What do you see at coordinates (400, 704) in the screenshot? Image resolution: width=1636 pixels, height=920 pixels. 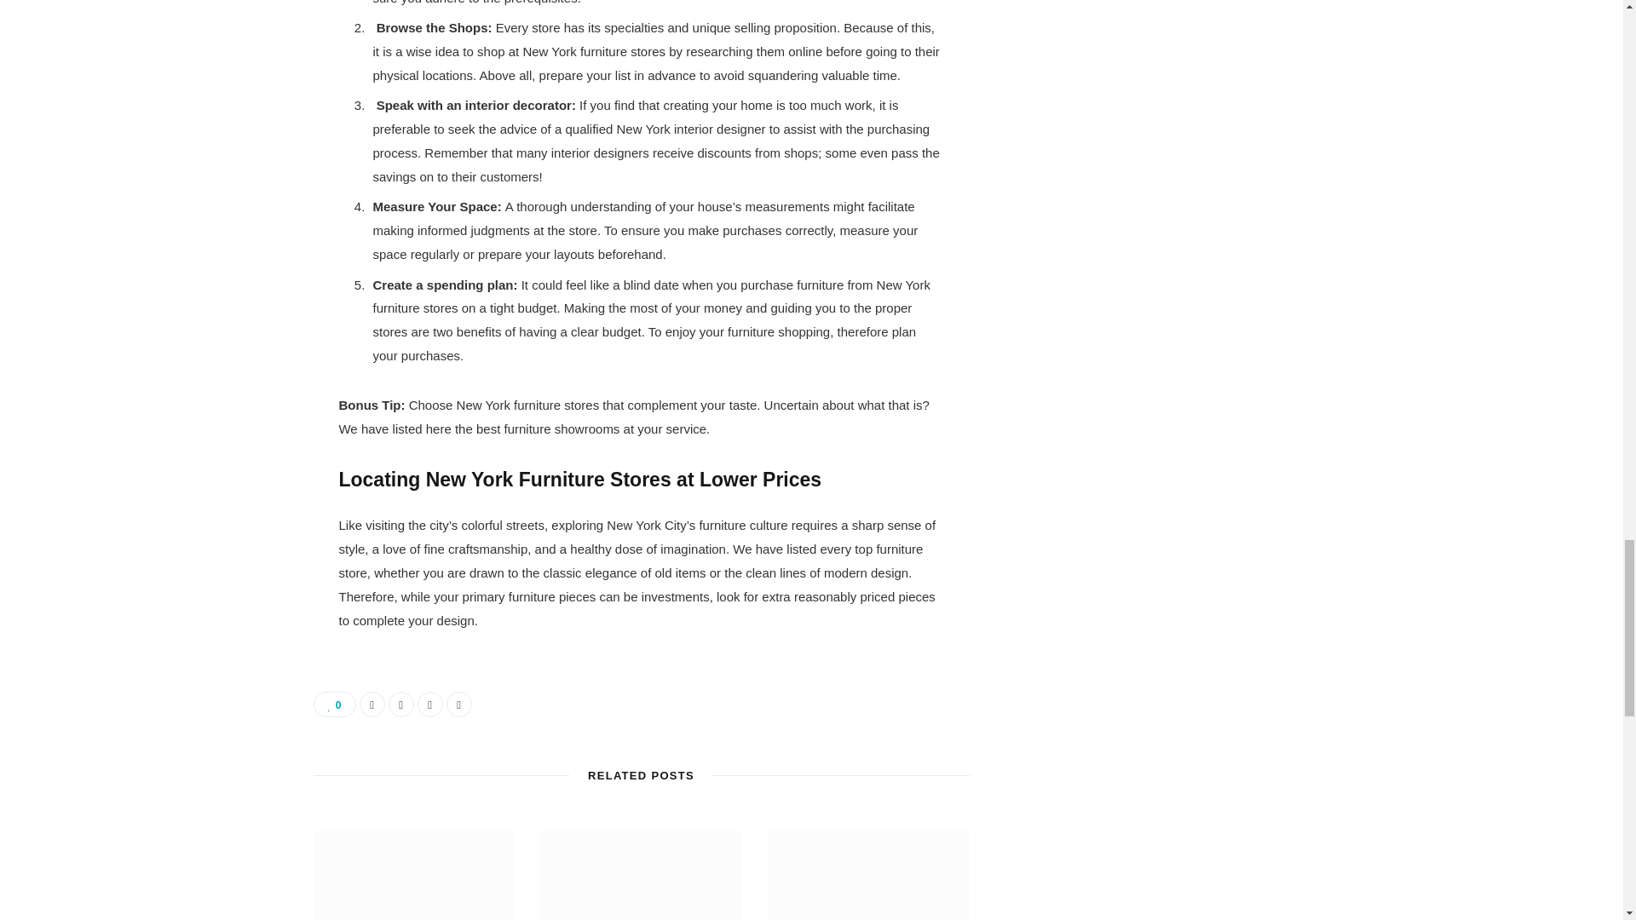 I see `Share on Twitter` at bounding box center [400, 704].